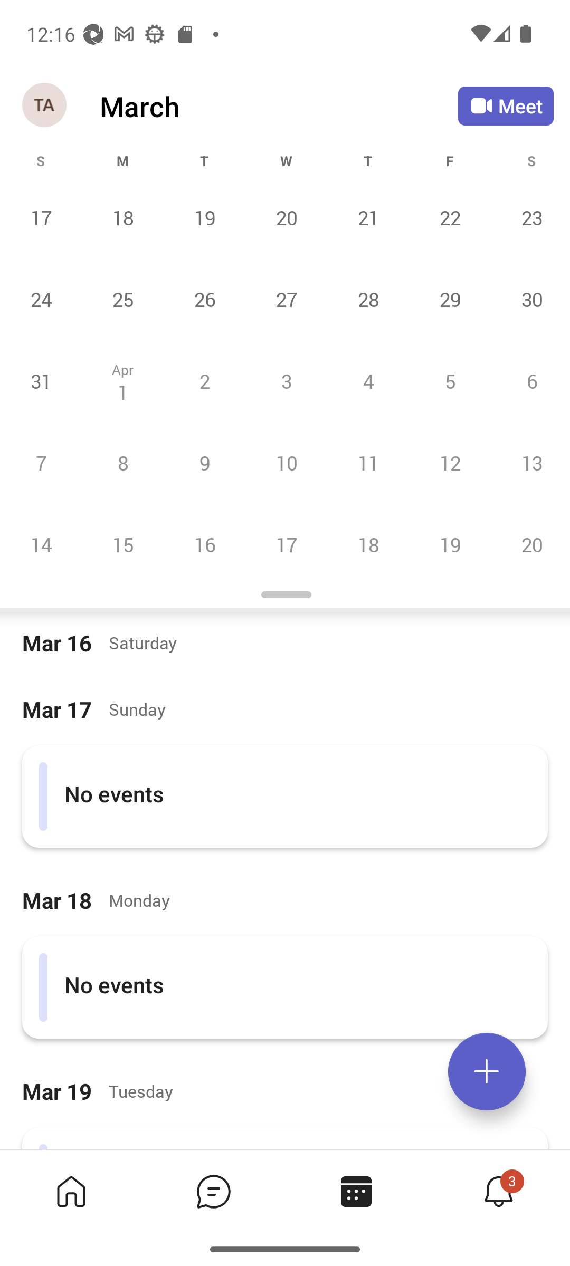 This screenshot has height=1266, width=570. What do you see at coordinates (498, 1191) in the screenshot?
I see `Activity tab,4 of 4, not selected, 3 new 3` at bounding box center [498, 1191].